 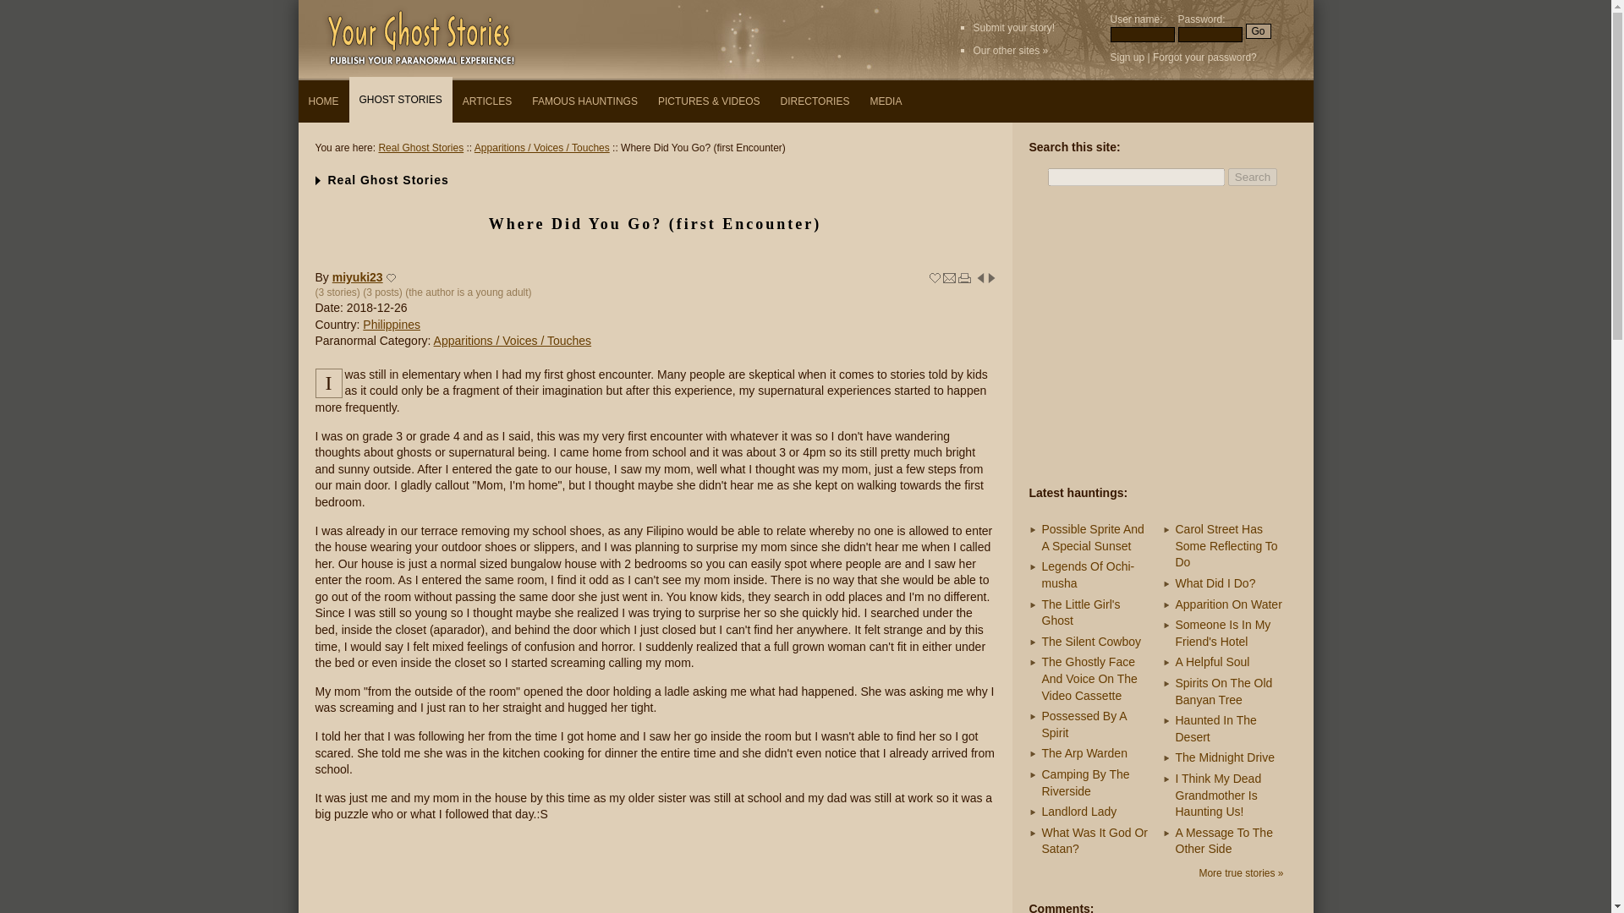 I want to click on FAMOUS HAUNTINGS, so click(x=584, y=101).